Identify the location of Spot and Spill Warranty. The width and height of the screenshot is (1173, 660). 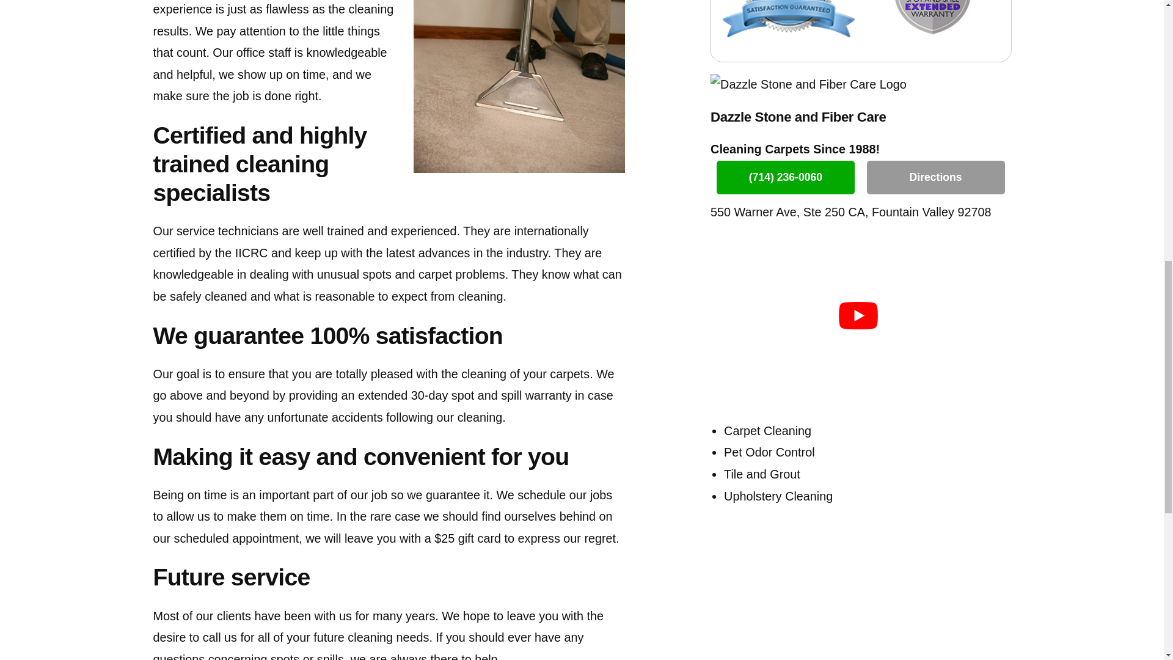
(932, 28).